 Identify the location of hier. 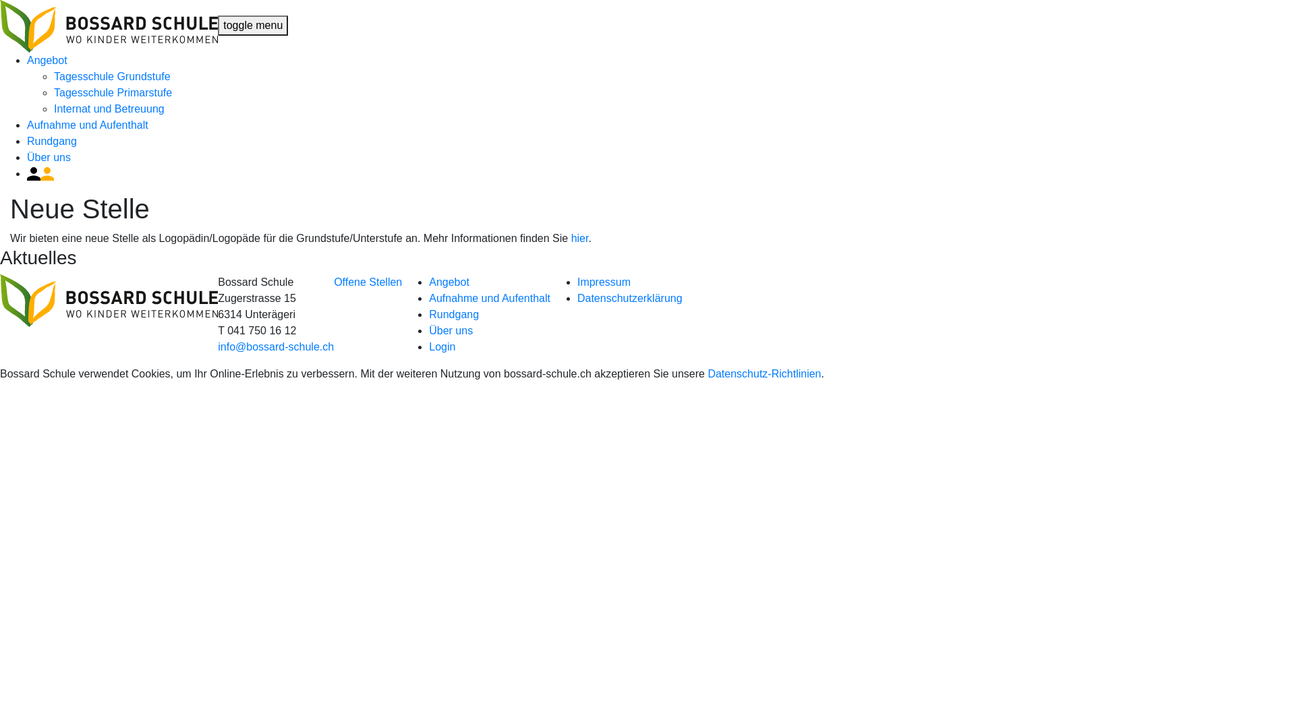
(580, 239).